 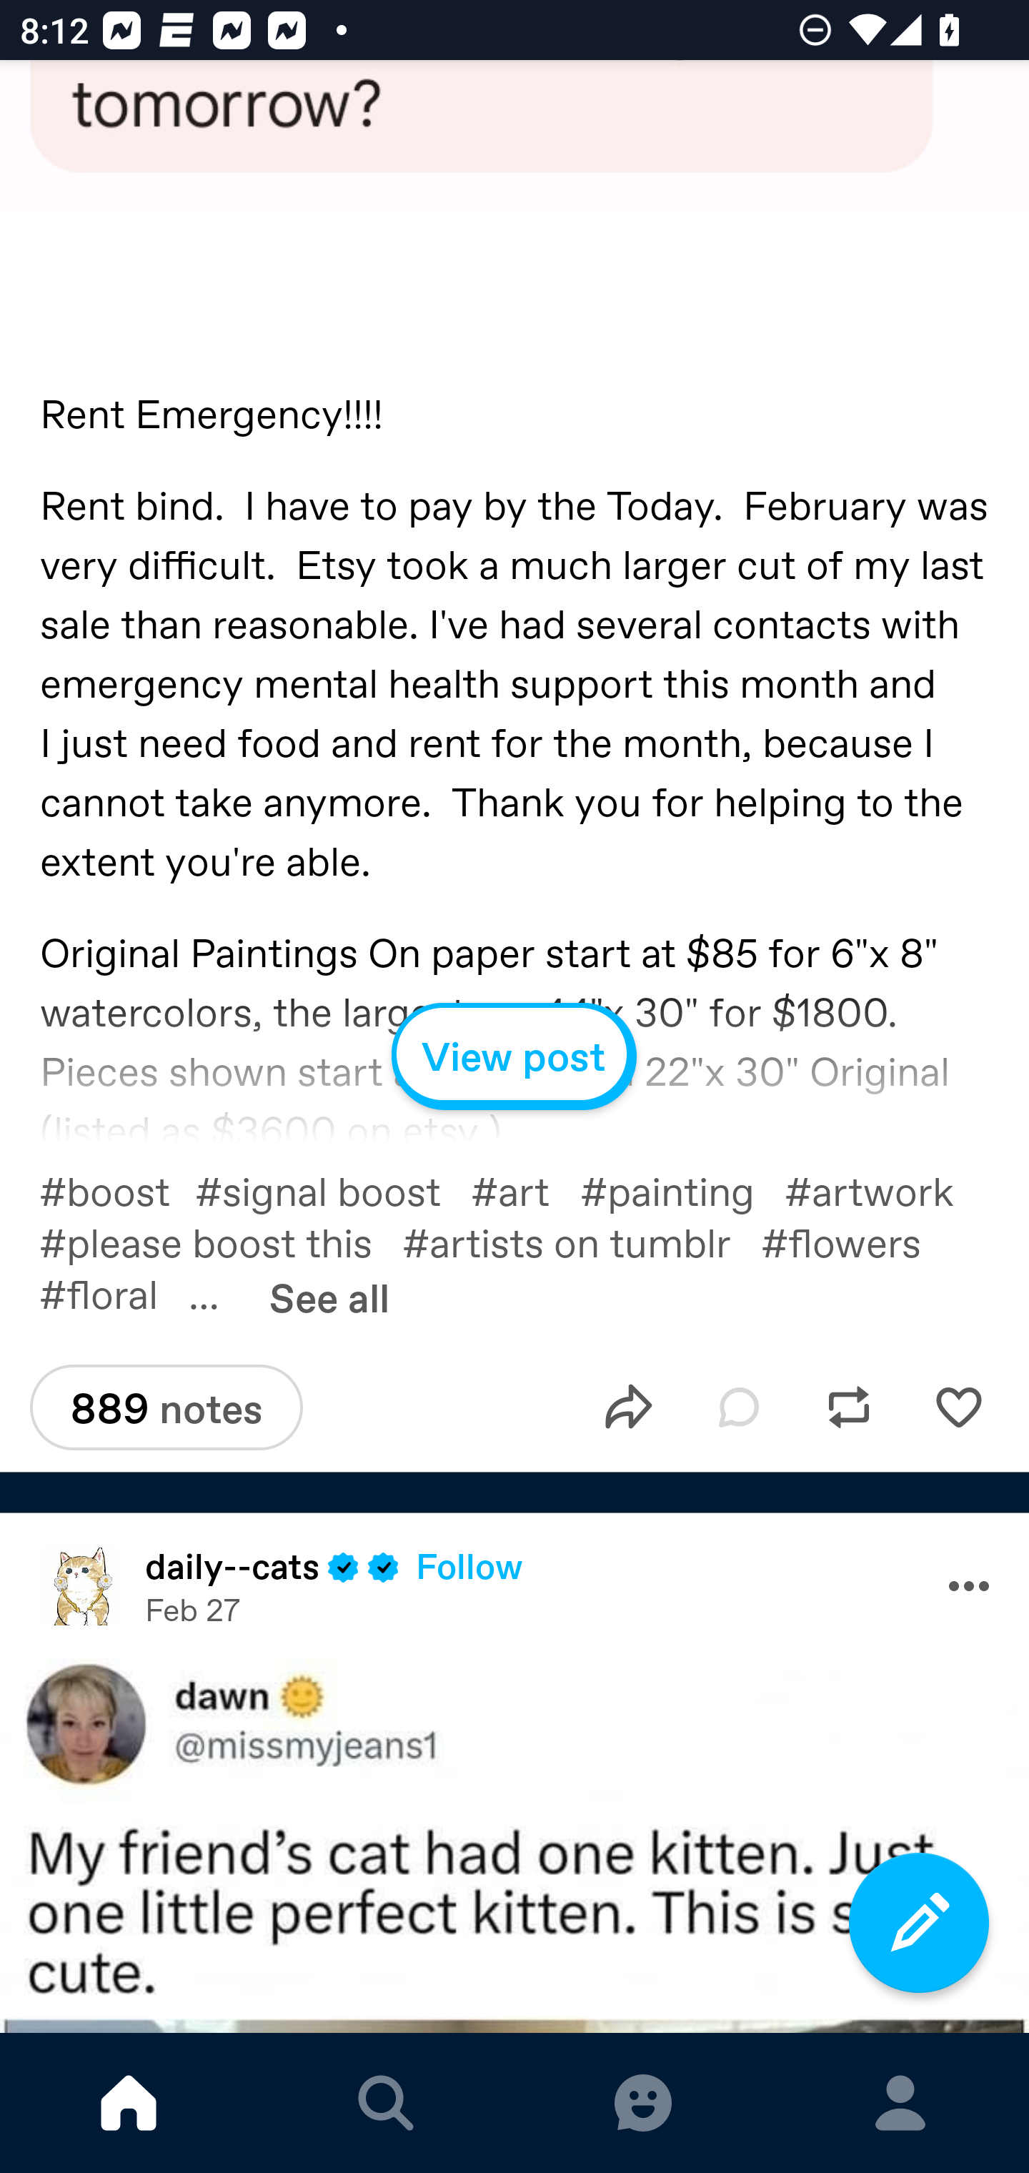 I want to click on #floral, so click(x=113, y=1292).